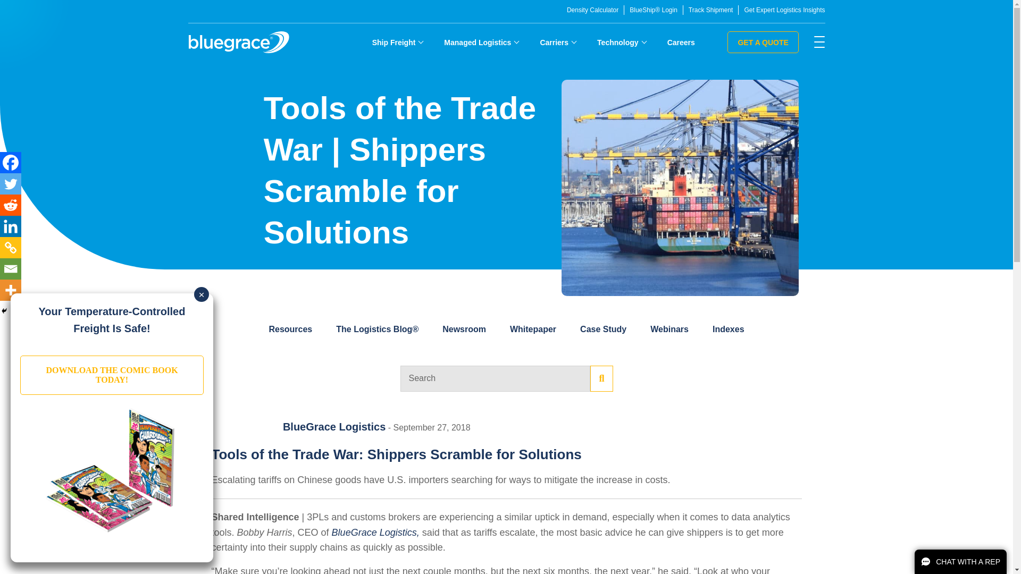 The width and height of the screenshot is (1021, 574). I want to click on Get Expert Logistics Insights, so click(784, 10).